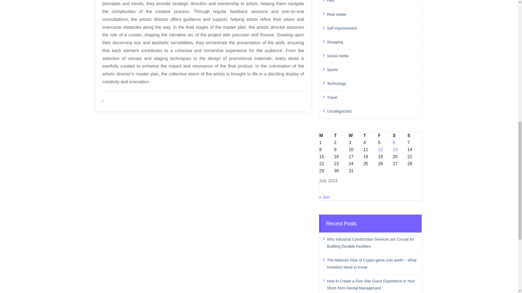  What do you see at coordinates (372, 14) in the screenshot?
I see `Real estate` at bounding box center [372, 14].